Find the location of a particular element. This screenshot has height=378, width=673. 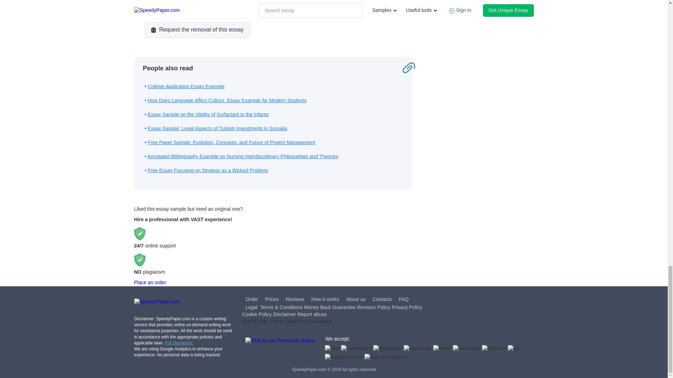

jcb is located at coordinates (514, 349).